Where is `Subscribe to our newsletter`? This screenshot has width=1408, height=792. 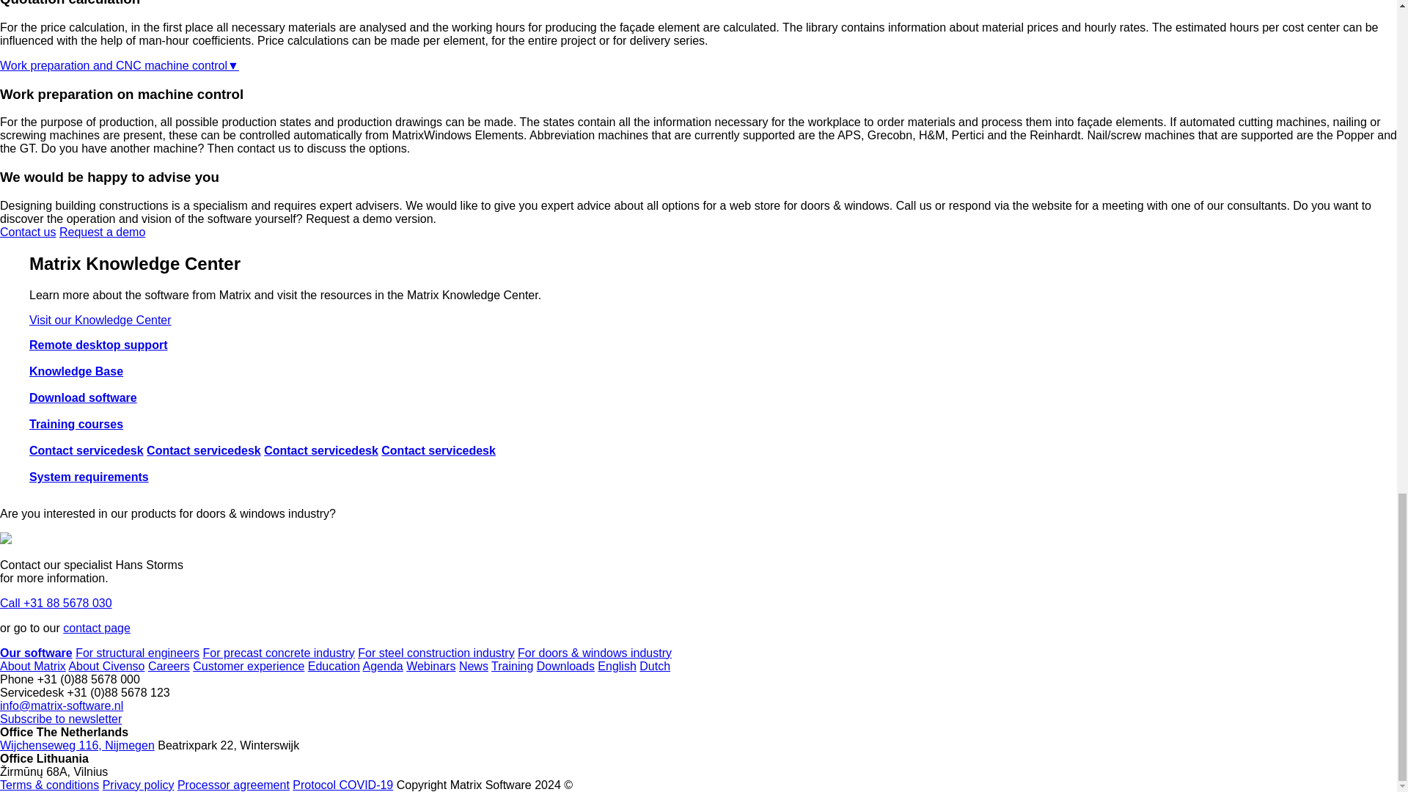 Subscribe to our newsletter is located at coordinates (60, 719).